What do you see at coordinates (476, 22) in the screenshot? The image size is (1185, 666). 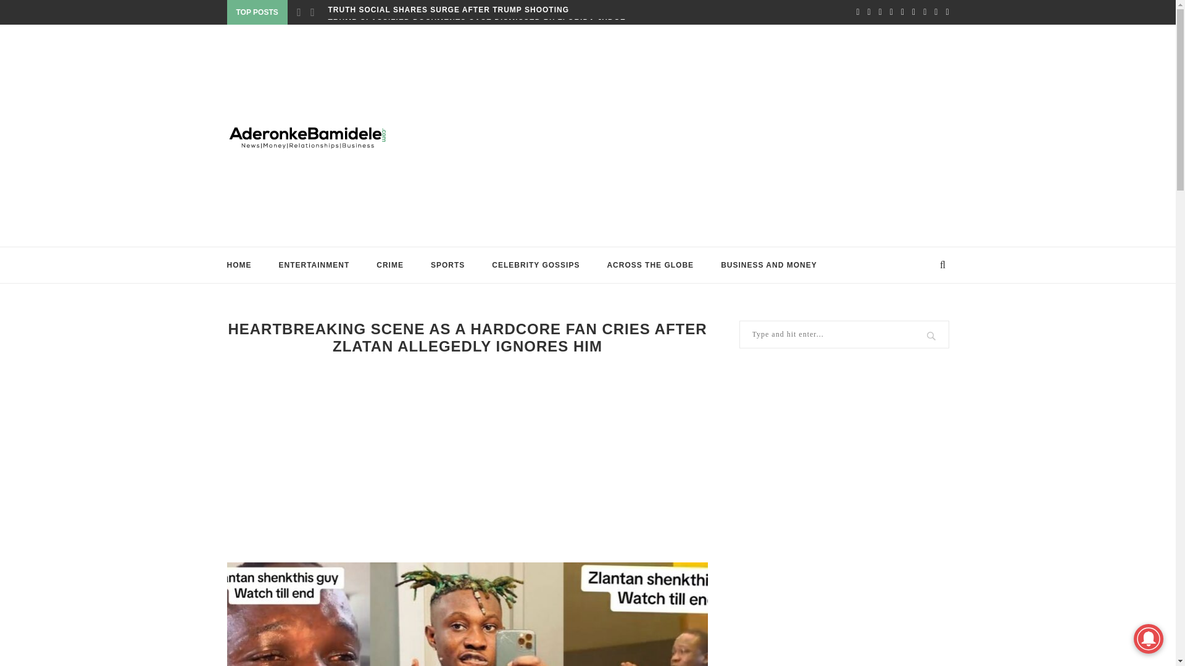 I see `TRUMP CLASSIFIED DOCUMENTS CASE DISMISSED BY FLORIDA JUDGE` at bounding box center [476, 22].